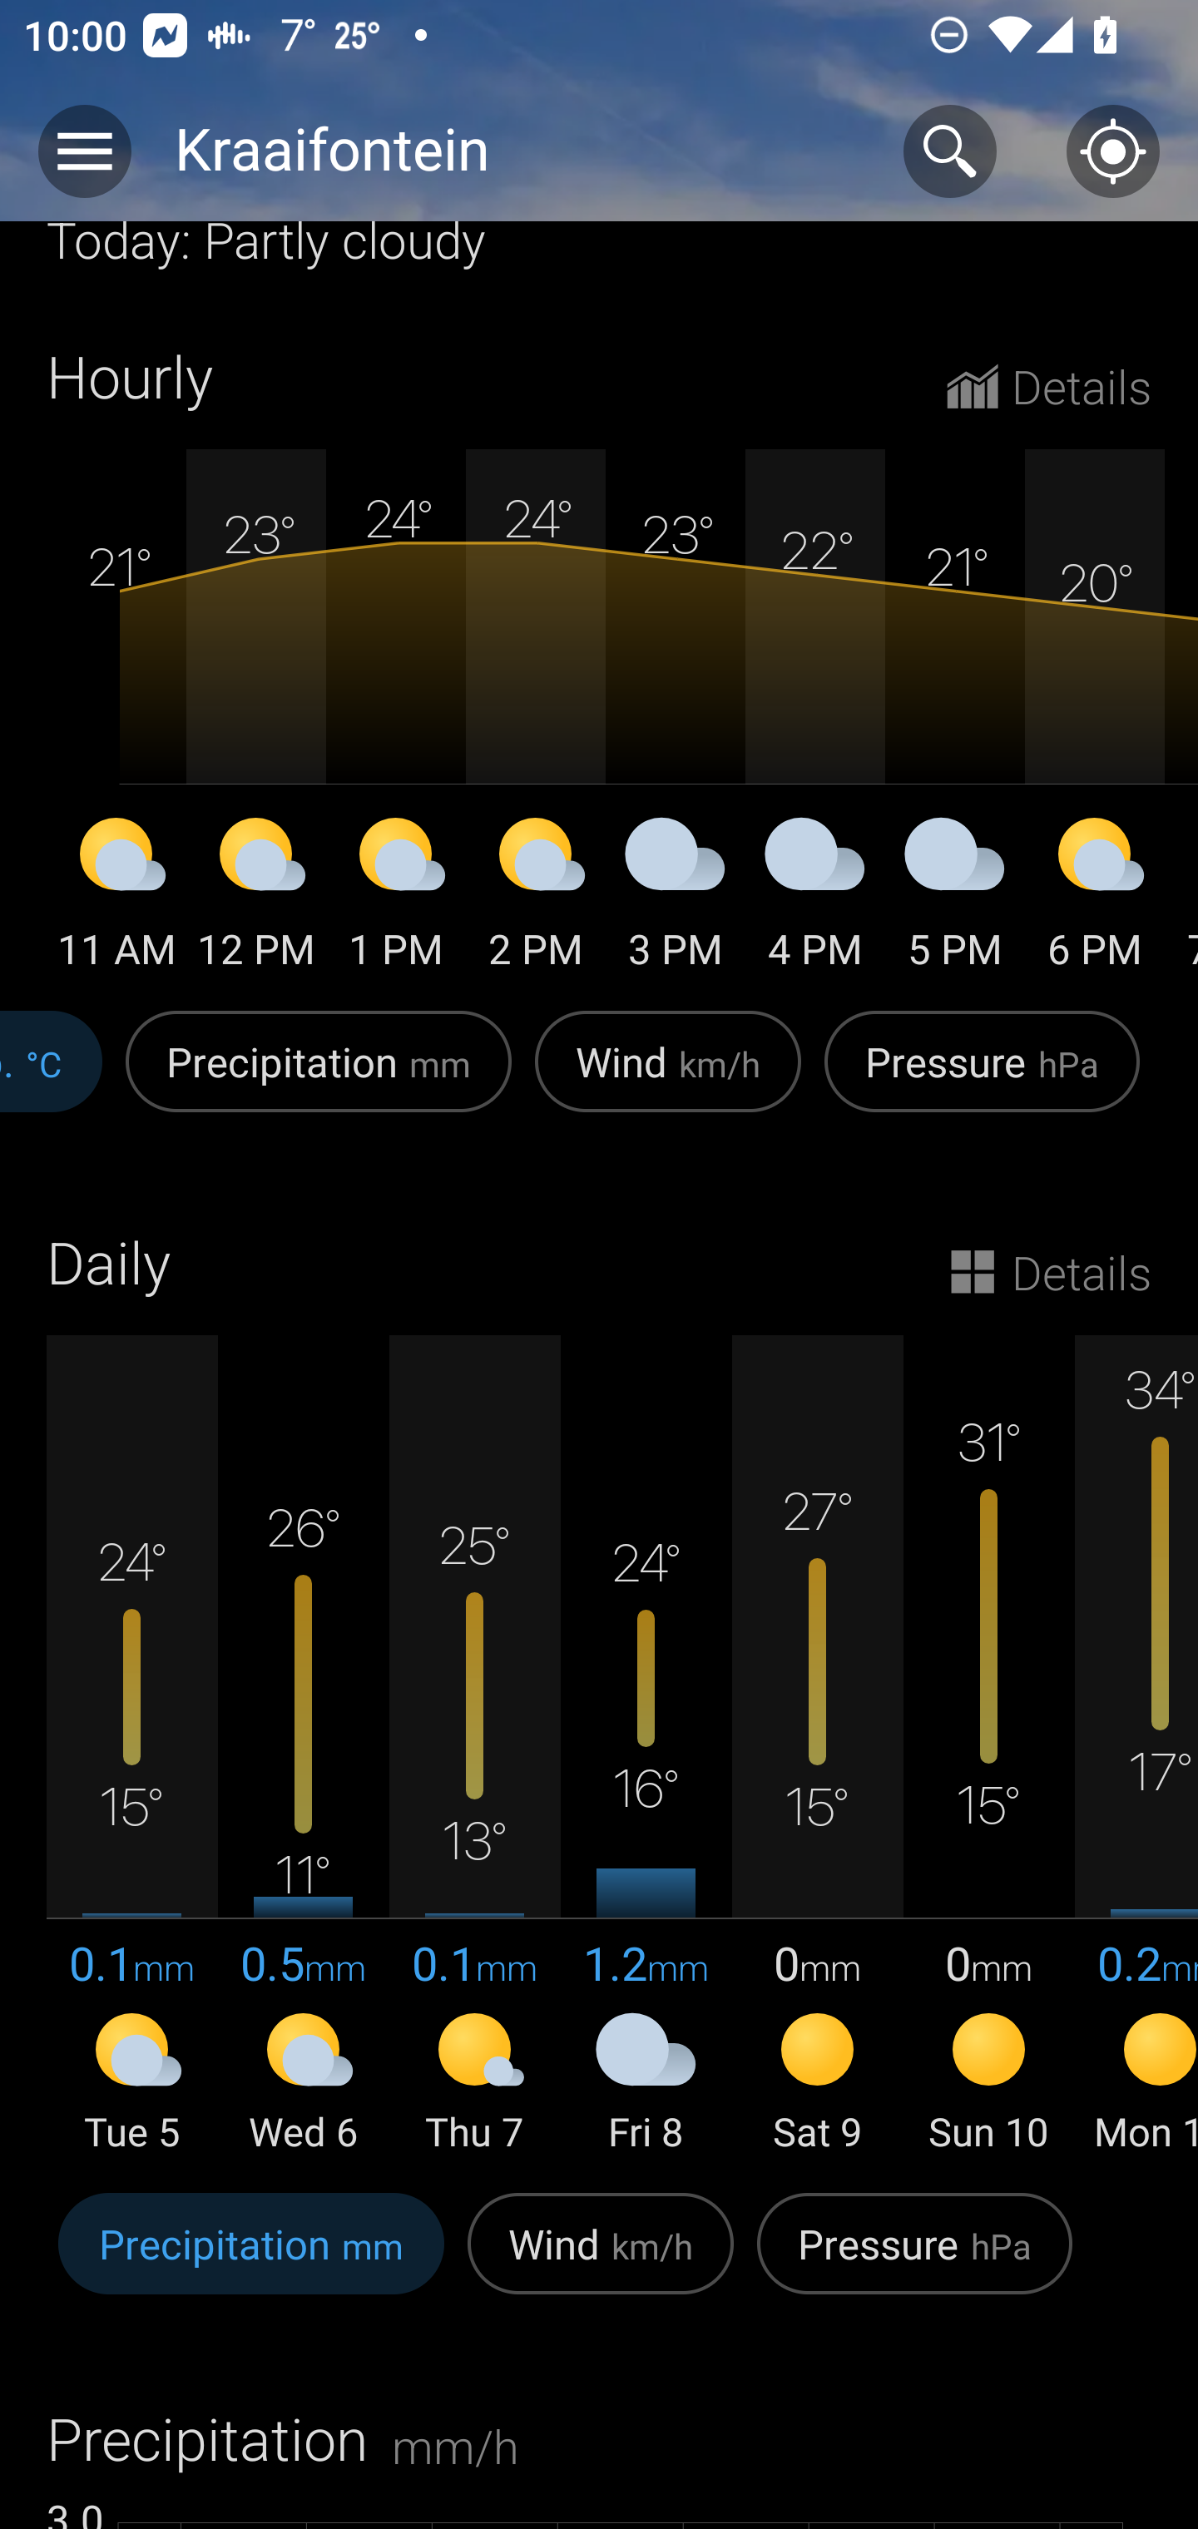  What do you see at coordinates (474, 1746) in the screenshot?
I see `25° 13° 0.1 mm Thu 7` at bounding box center [474, 1746].